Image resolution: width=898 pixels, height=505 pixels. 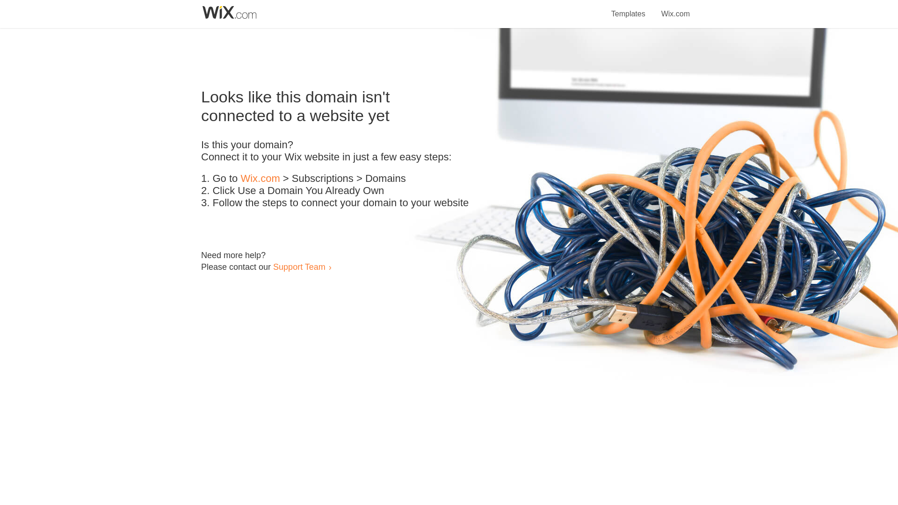 I want to click on Templates, so click(x=629, y=8).